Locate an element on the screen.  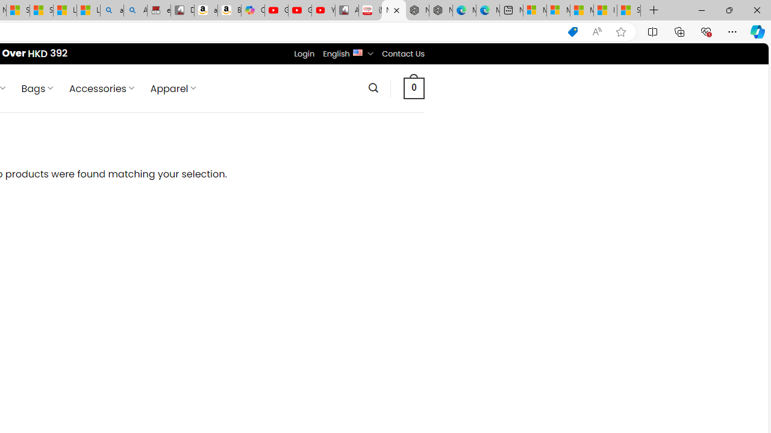
Minimize is located at coordinates (701, 10).